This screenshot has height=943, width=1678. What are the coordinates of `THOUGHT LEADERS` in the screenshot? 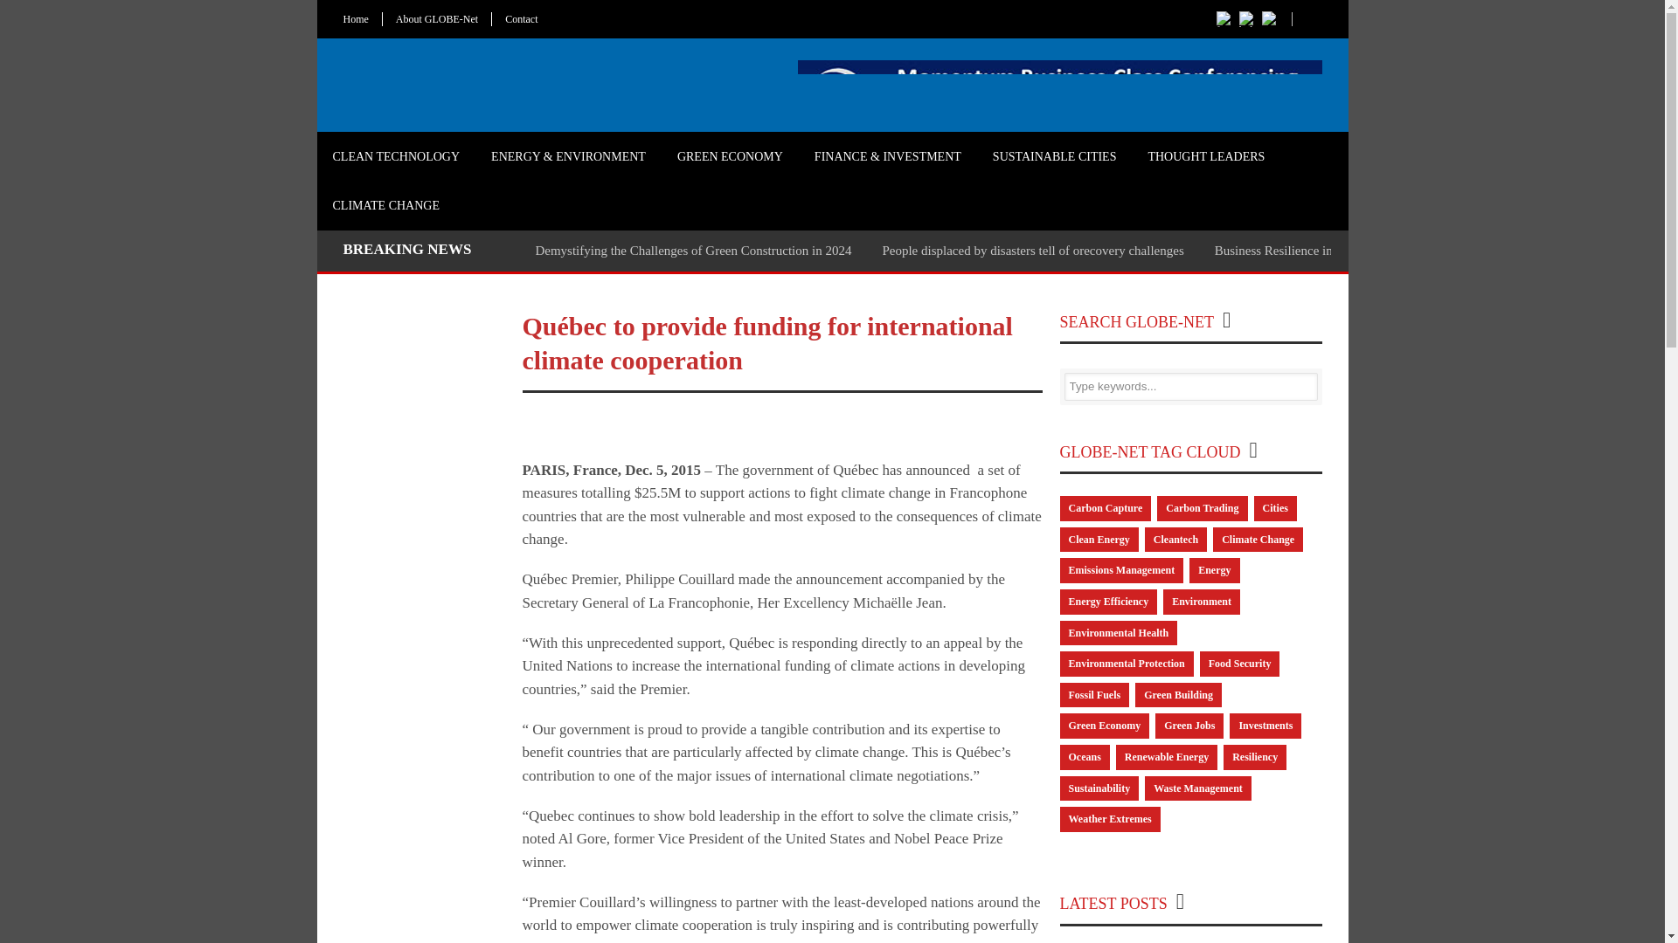 It's located at (1205, 157).